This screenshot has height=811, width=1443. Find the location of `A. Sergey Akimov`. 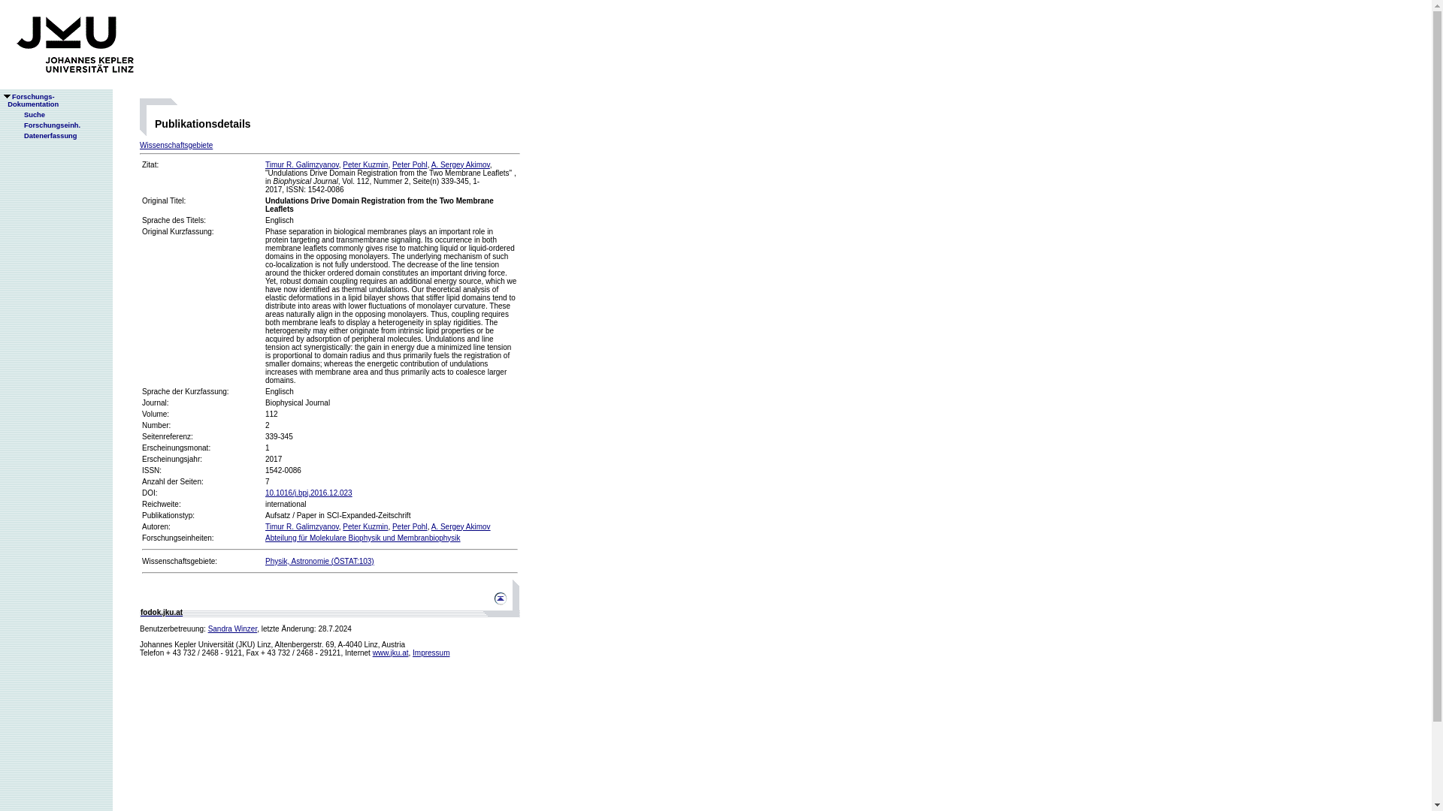

A. Sergey Akimov is located at coordinates (29, 101).